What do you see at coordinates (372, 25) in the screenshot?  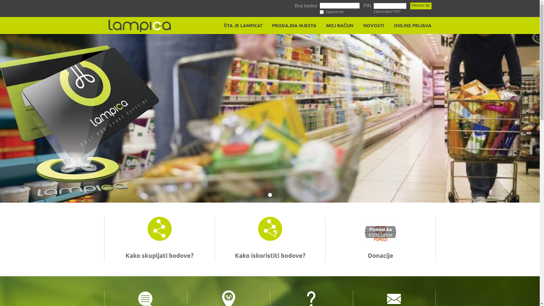 I see `NOVOSTI` at bounding box center [372, 25].